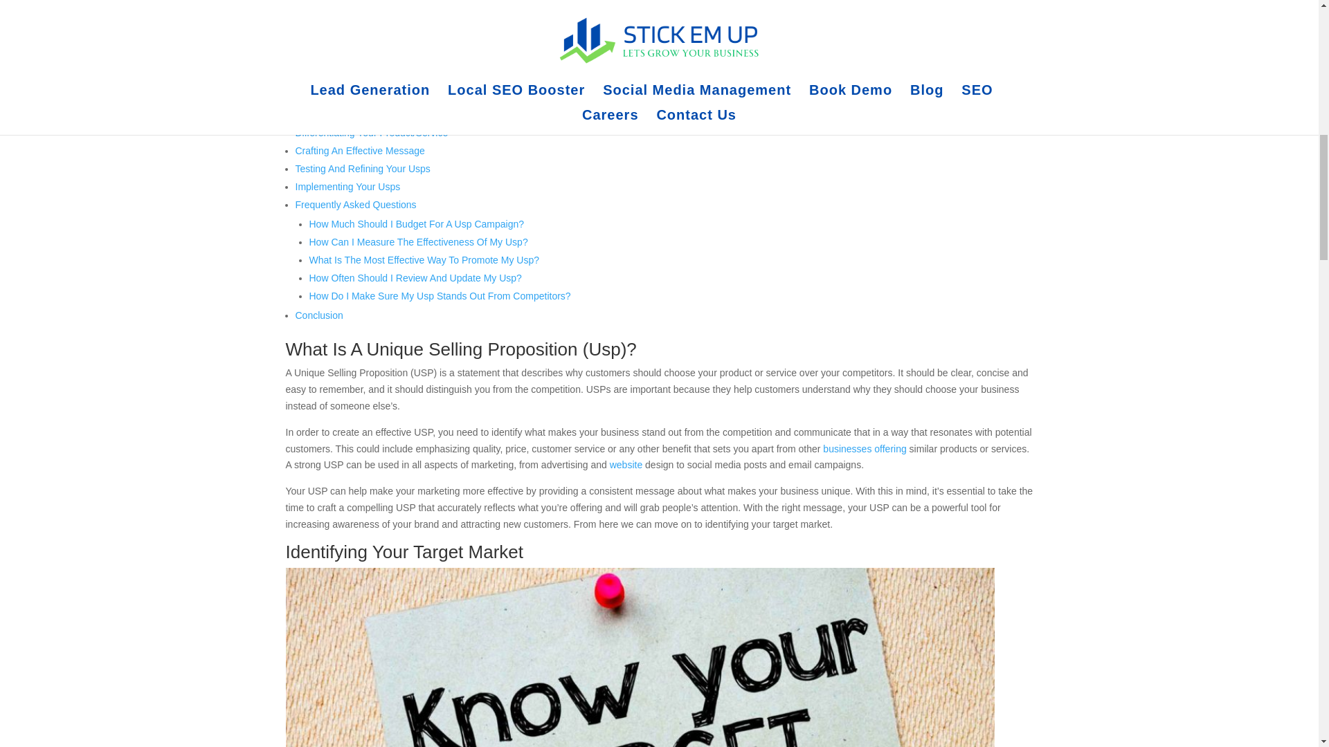  I want to click on businesses offering, so click(864, 448).